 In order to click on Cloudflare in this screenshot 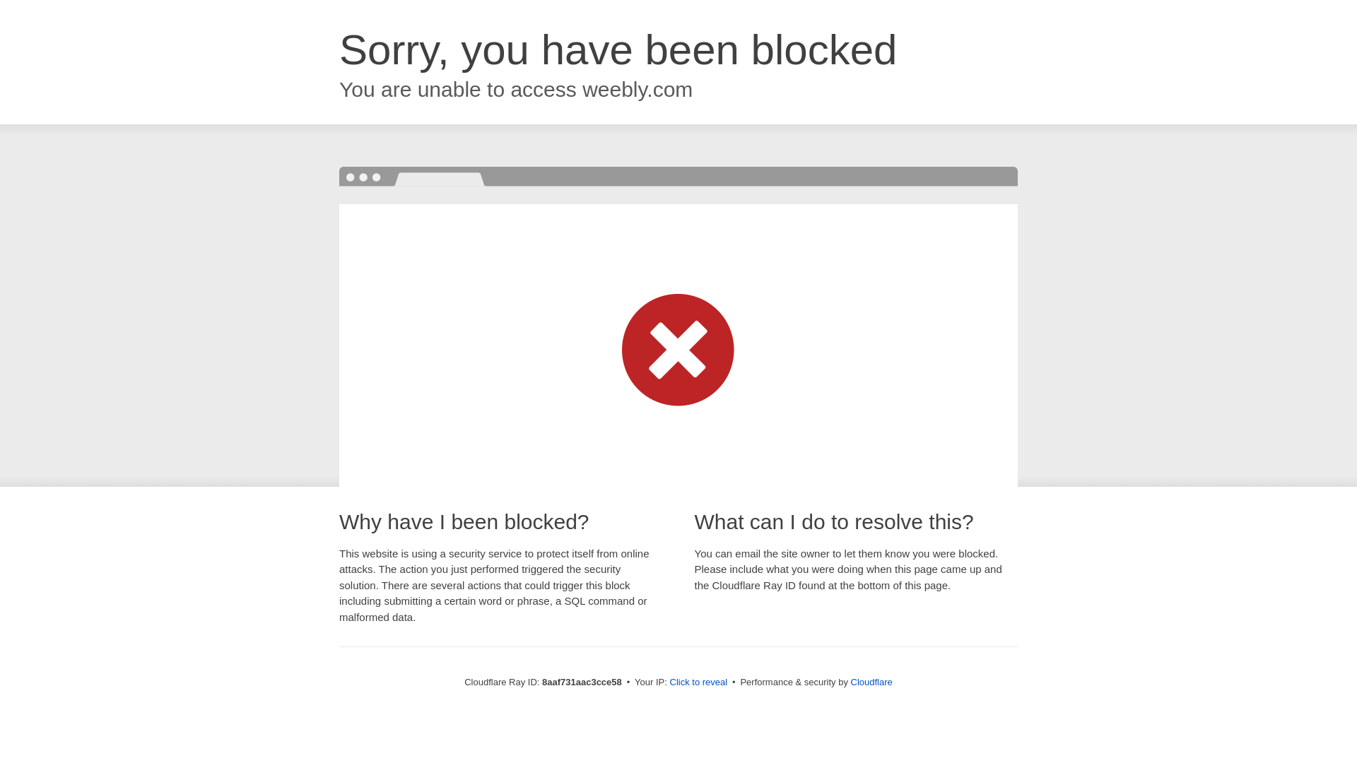, I will do `click(871, 682)`.